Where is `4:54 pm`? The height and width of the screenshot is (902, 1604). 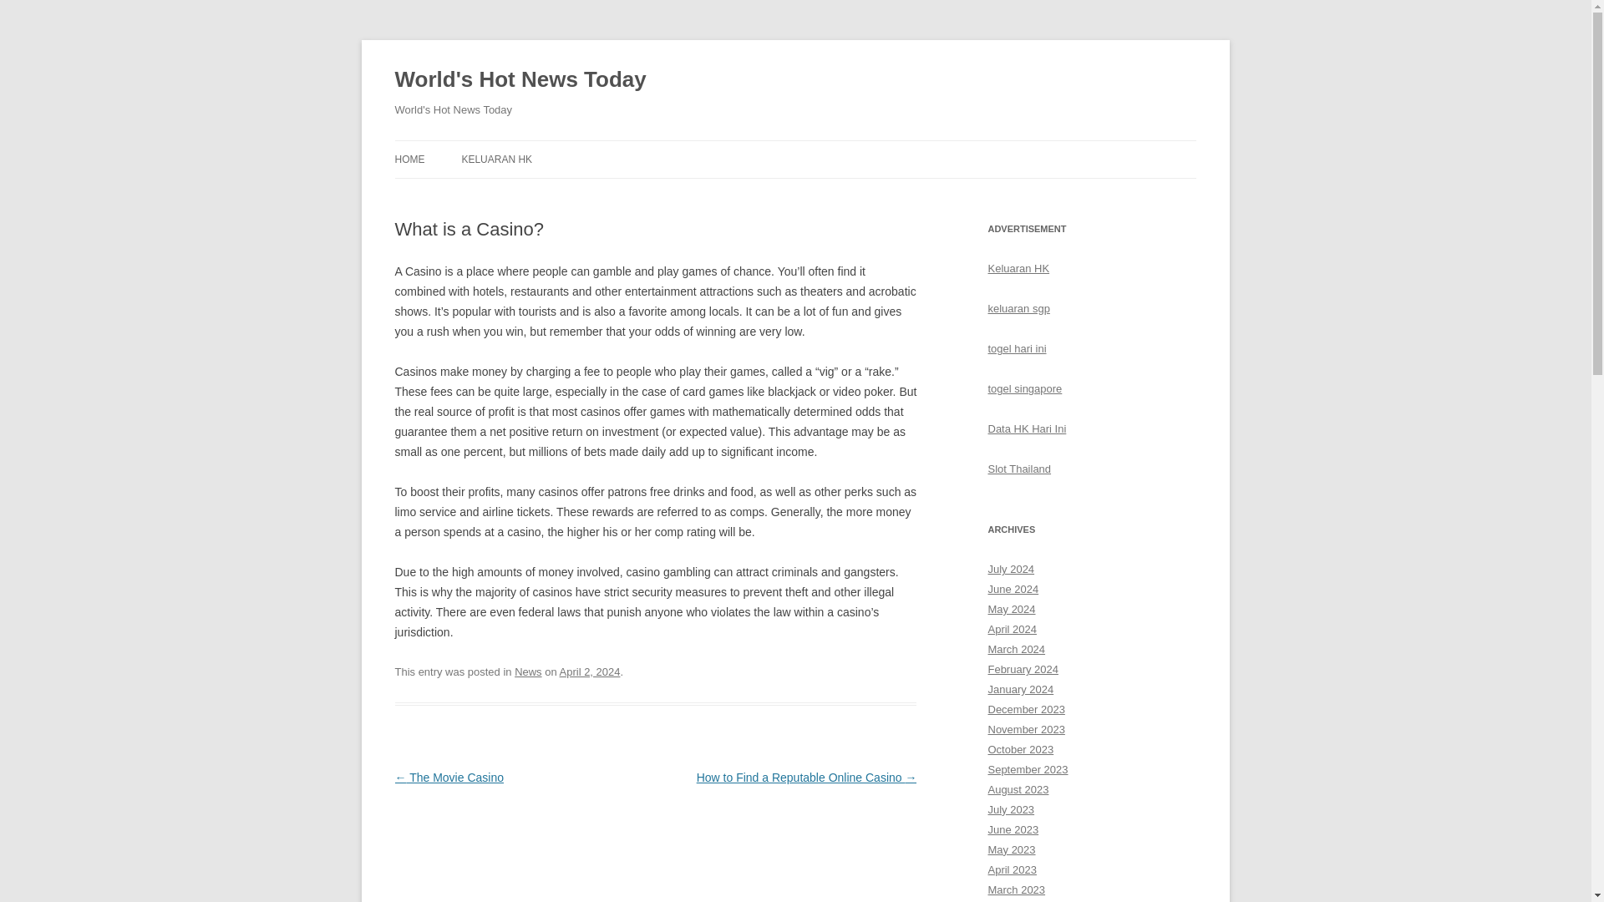 4:54 pm is located at coordinates (590, 671).